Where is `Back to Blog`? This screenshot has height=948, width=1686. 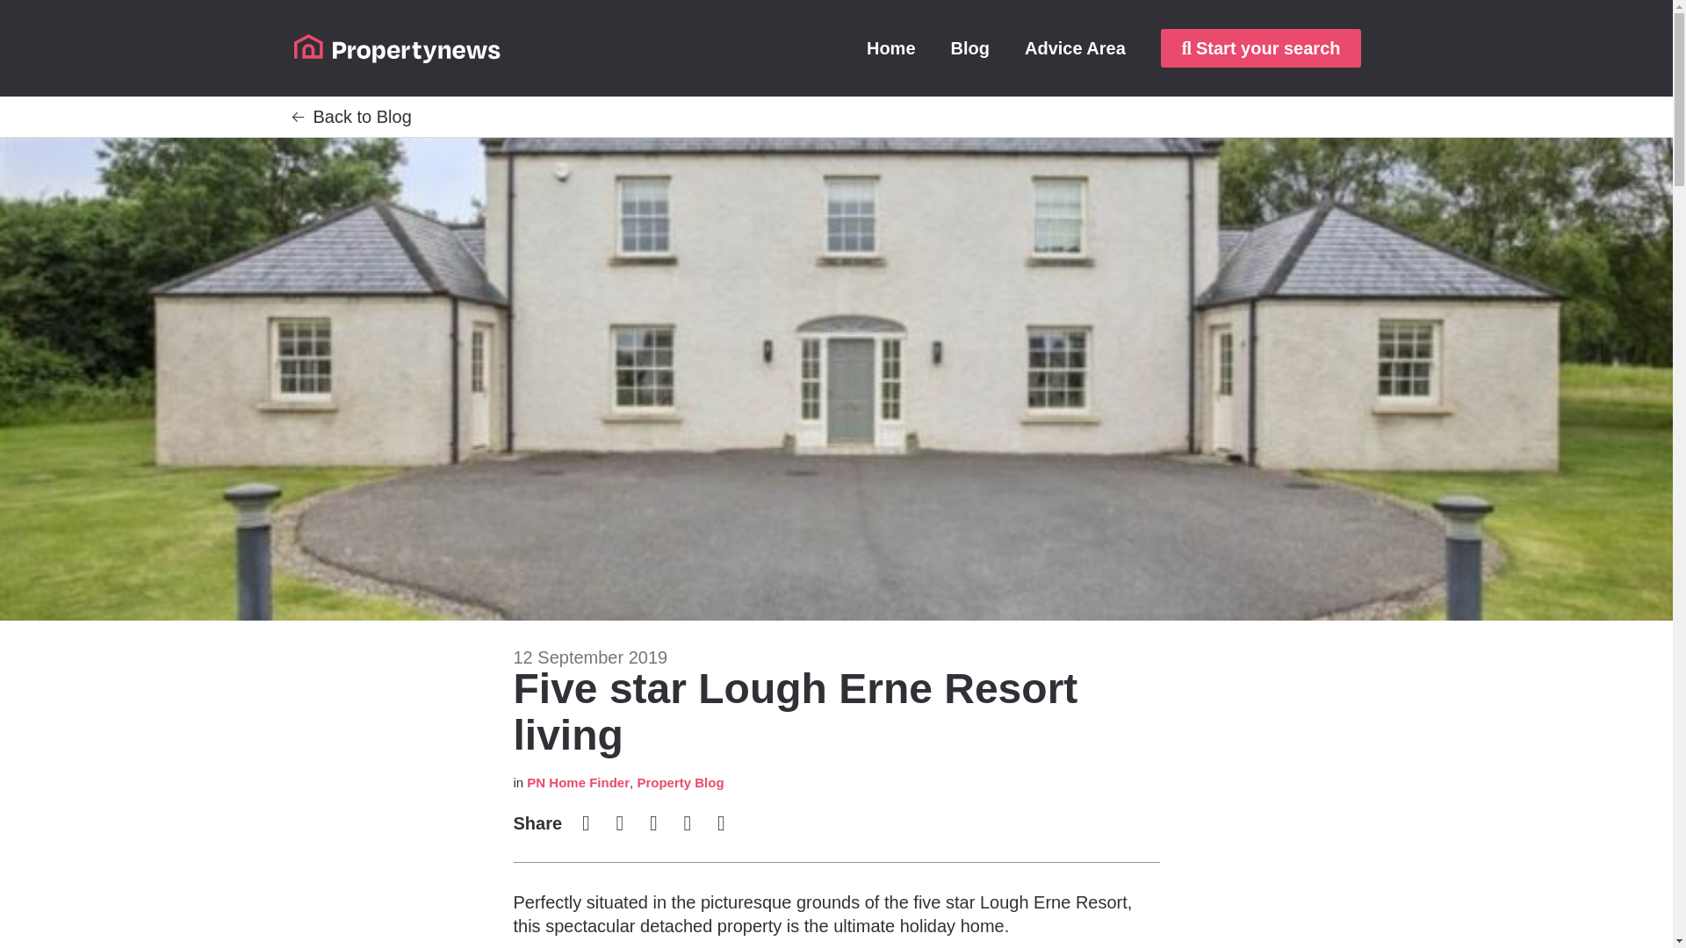
Back to Blog is located at coordinates (362, 116).